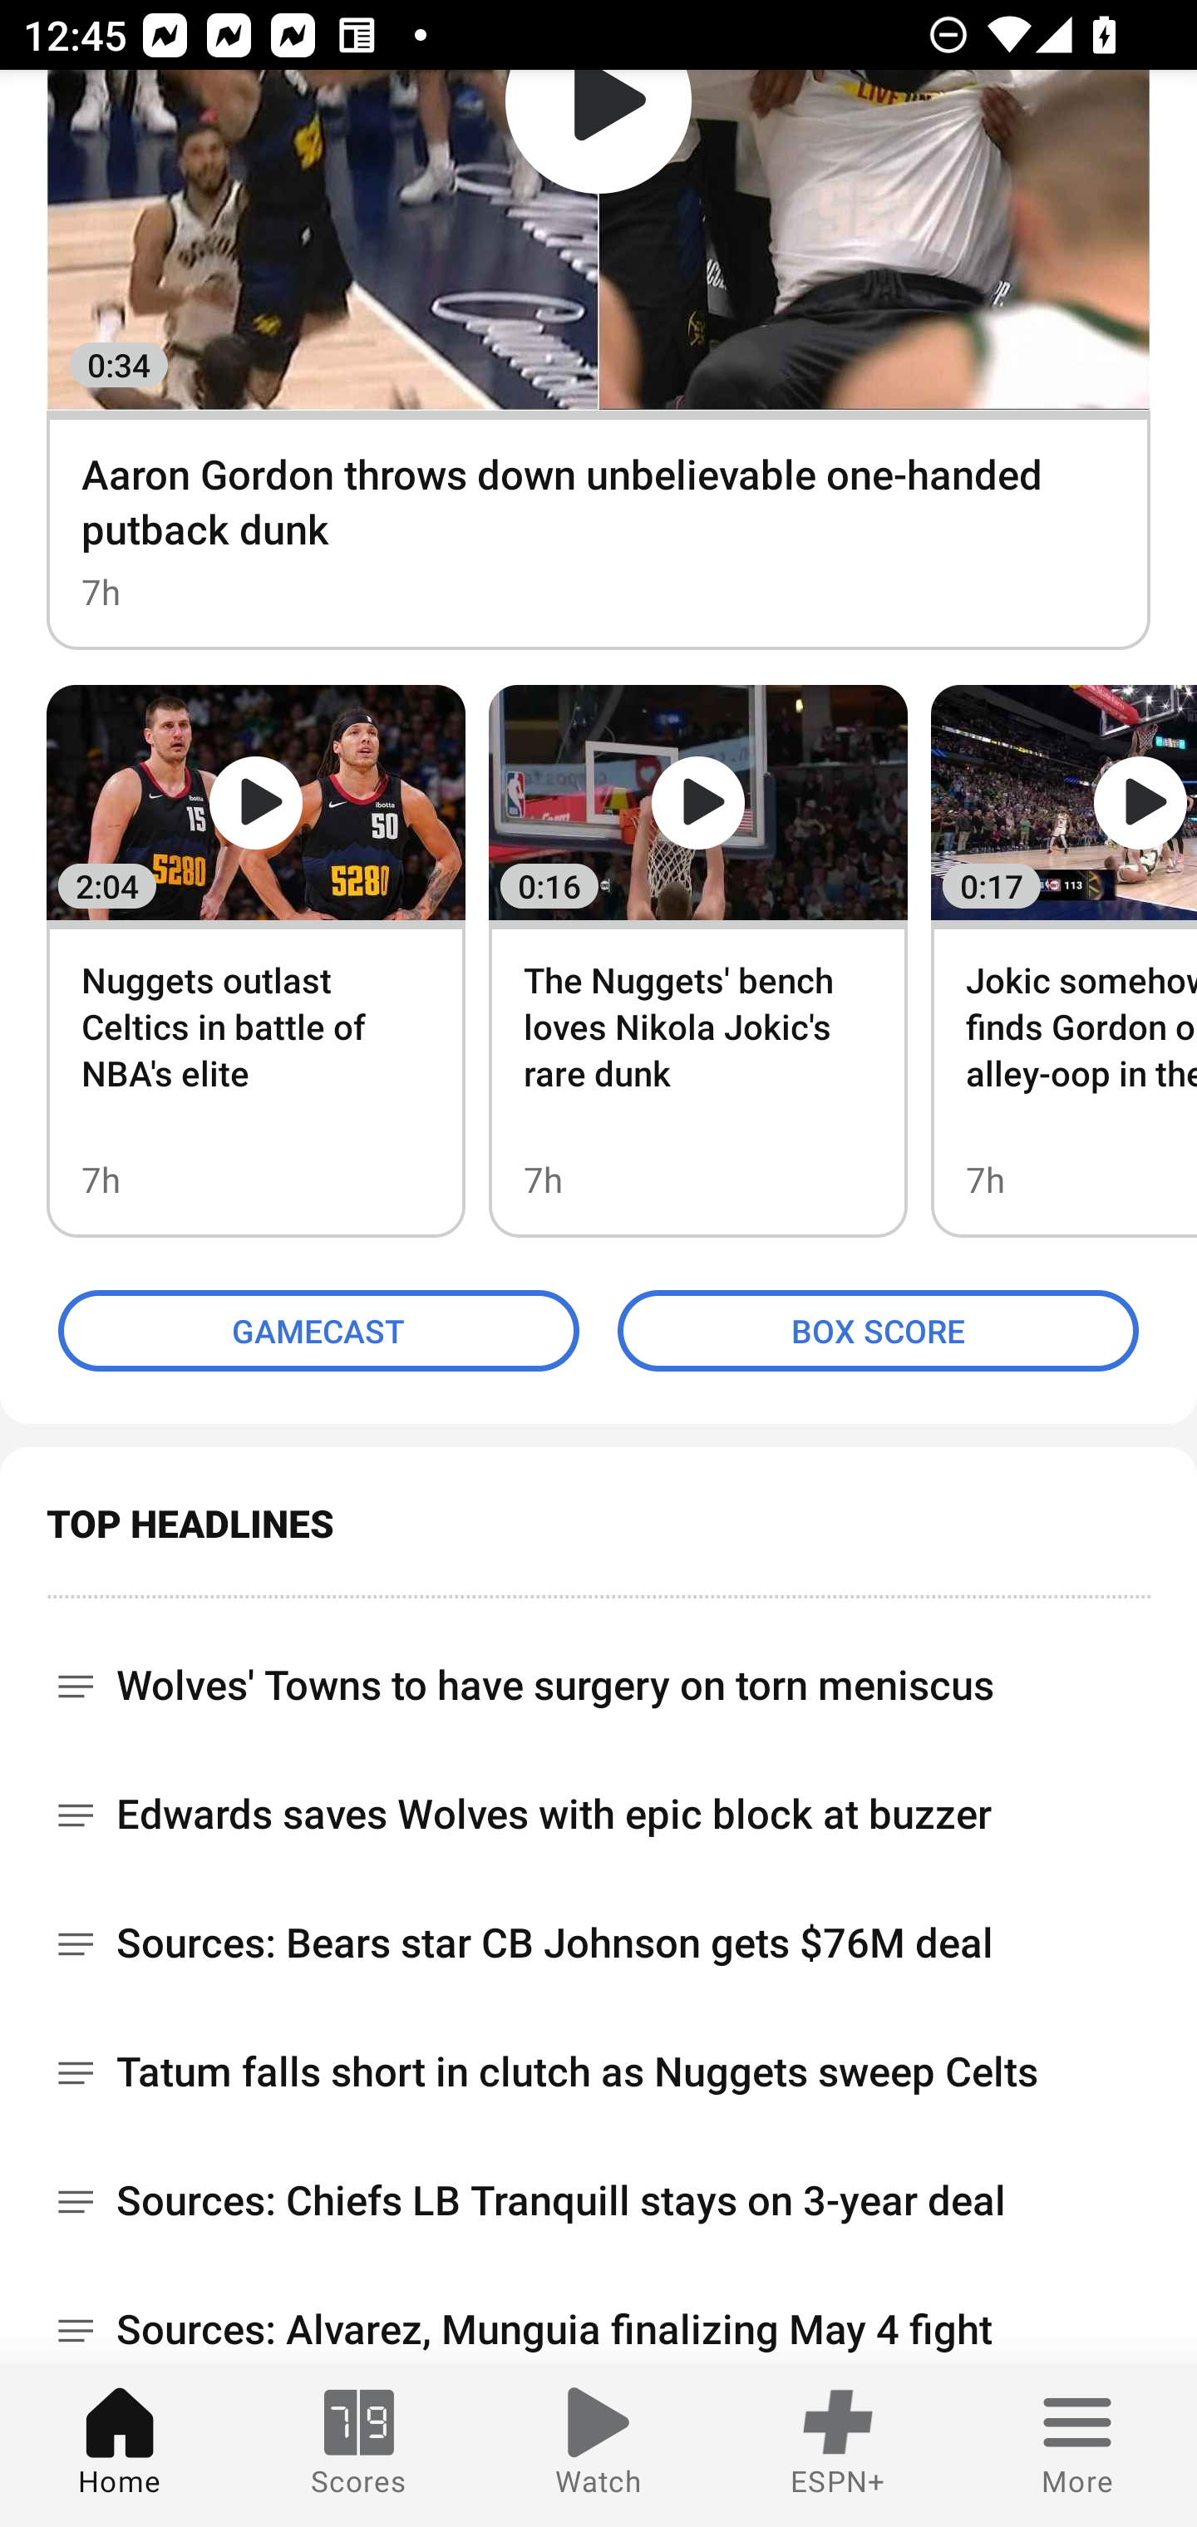  Describe the element at coordinates (878, 1332) in the screenshot. I see `BOX SCORE` at that location.